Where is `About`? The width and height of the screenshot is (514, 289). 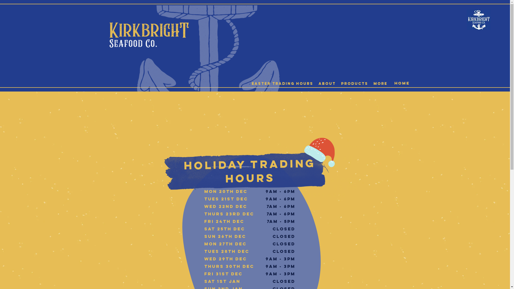 About is located at coordinates (327, 83).